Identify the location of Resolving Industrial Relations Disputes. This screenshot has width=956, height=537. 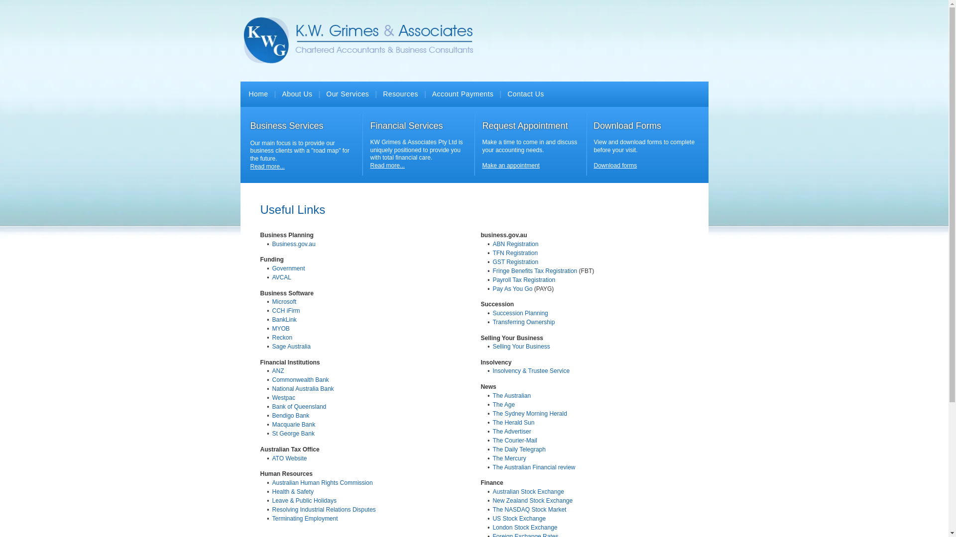
(324, 509).